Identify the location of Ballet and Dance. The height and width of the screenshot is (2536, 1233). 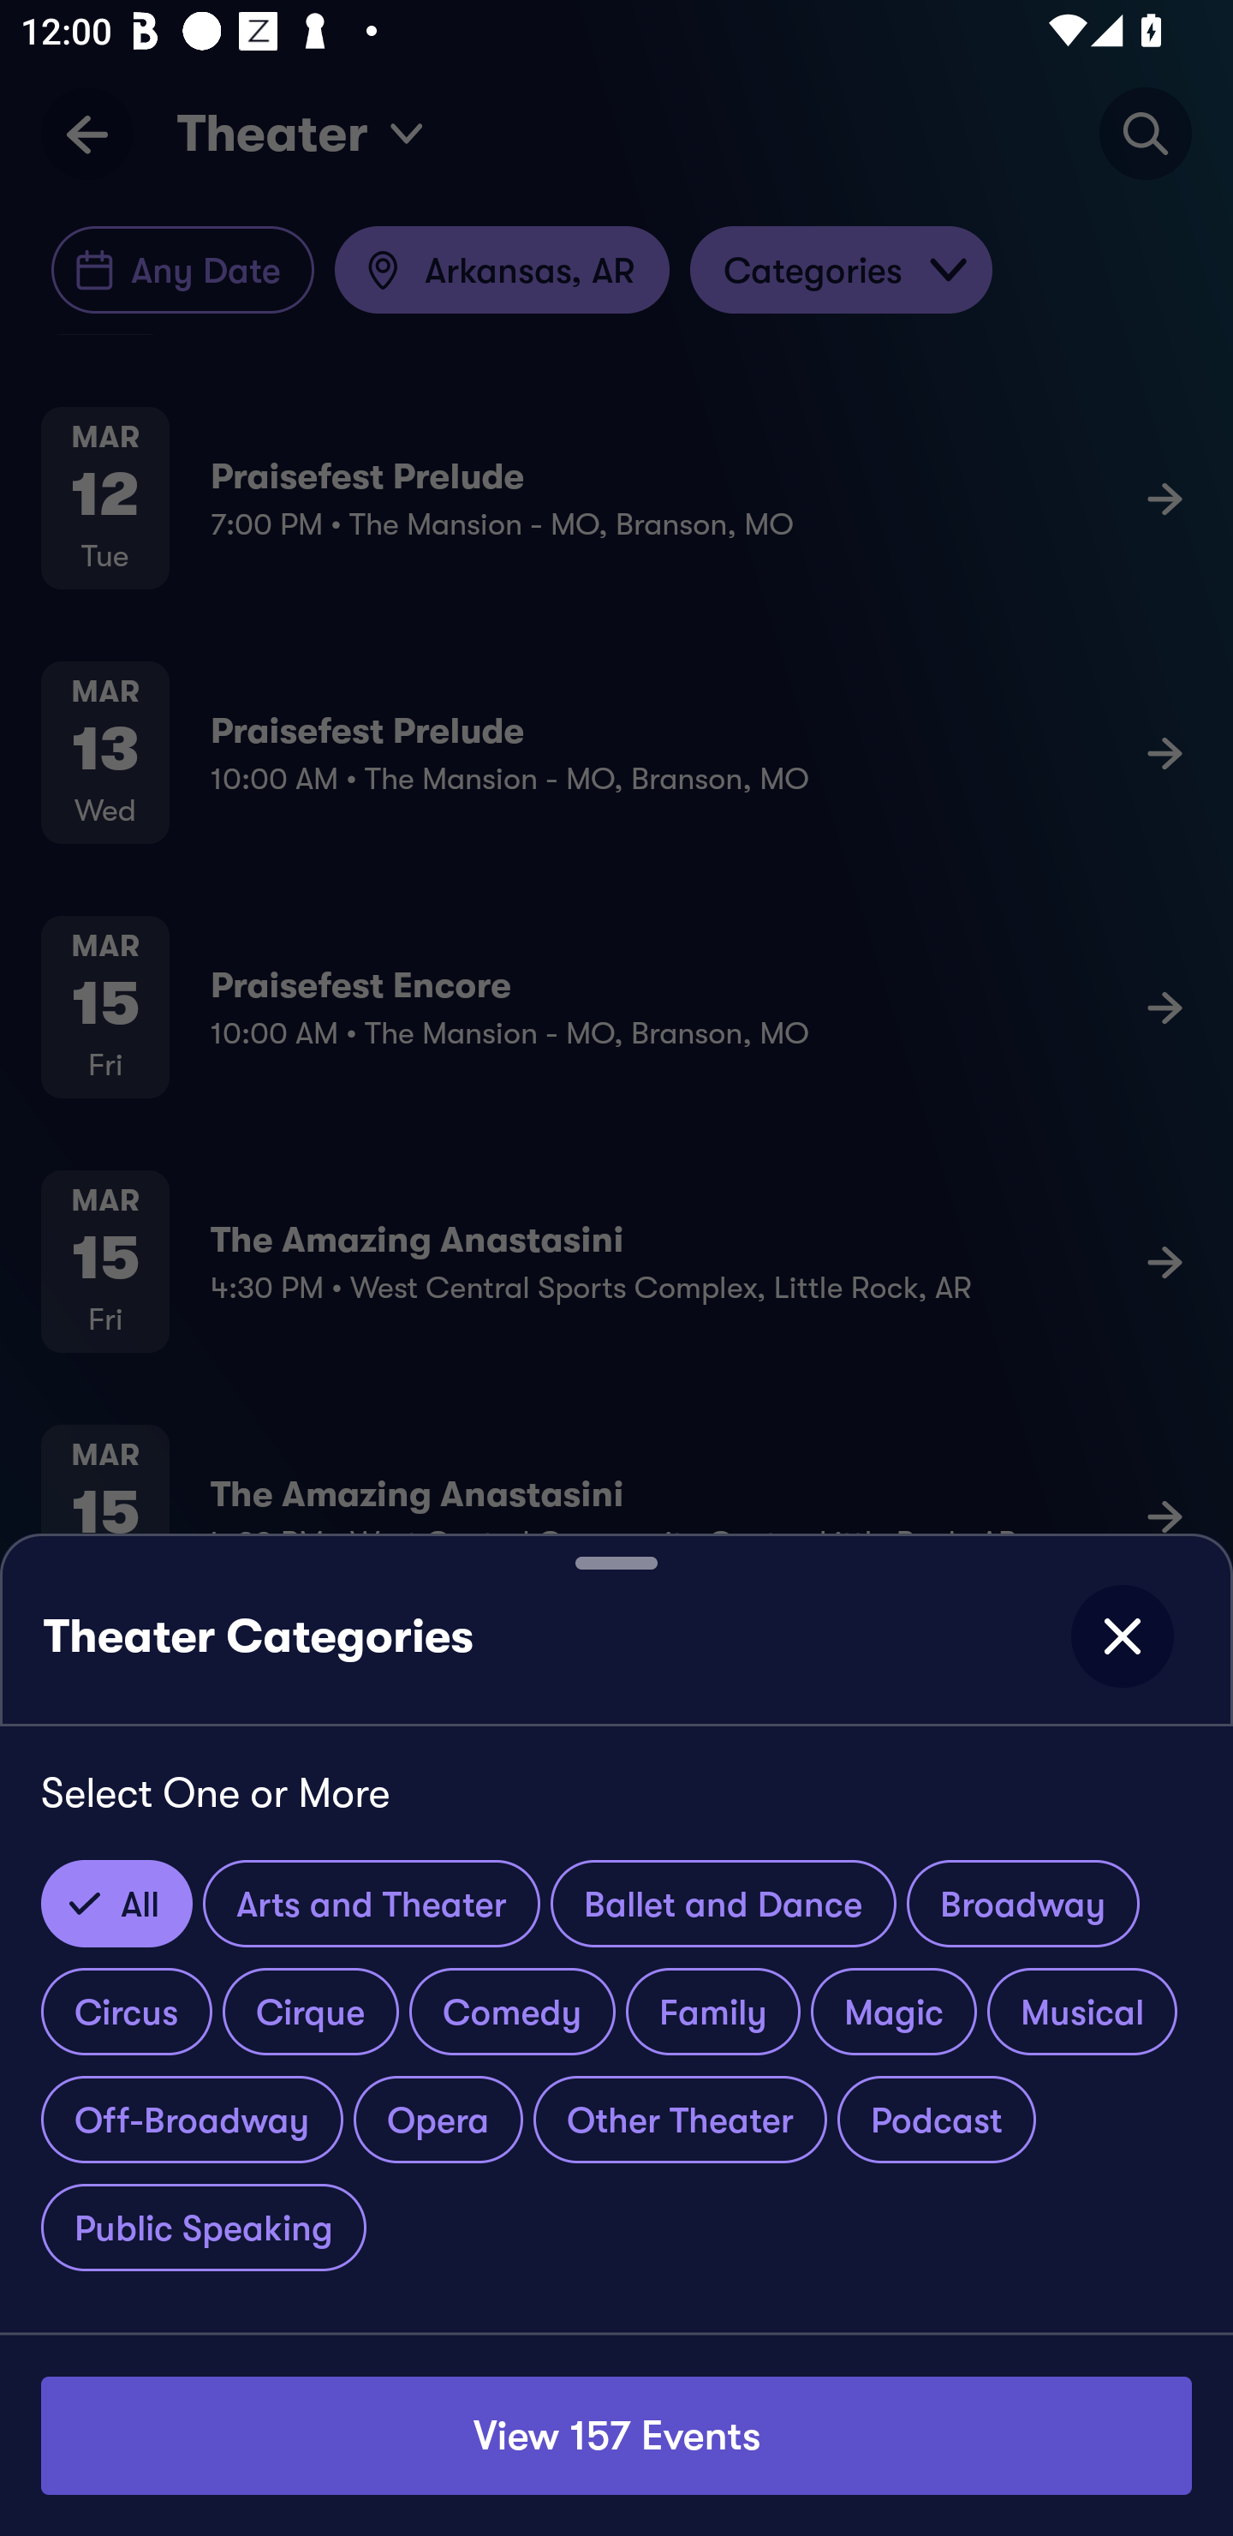
(724, 1903).